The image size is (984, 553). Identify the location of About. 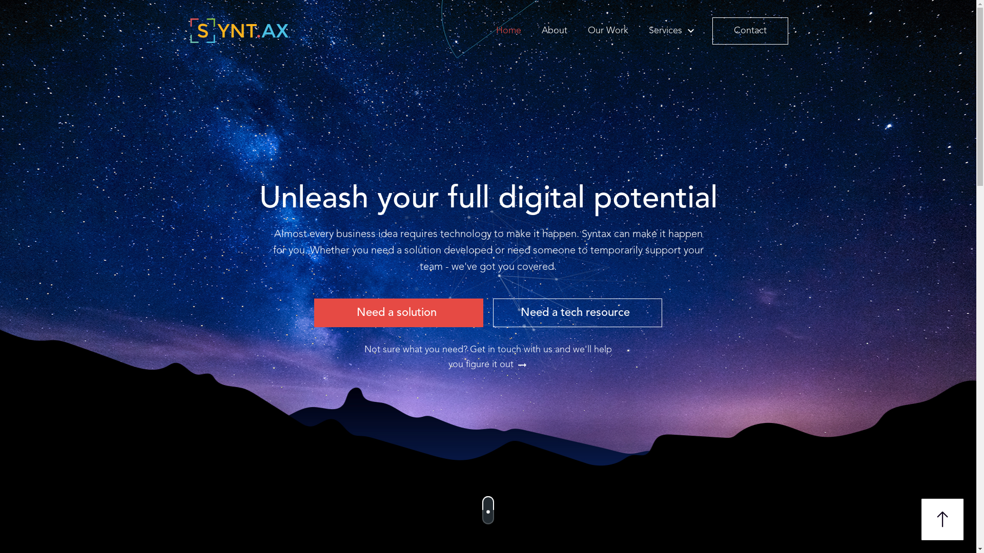
(555, 31).